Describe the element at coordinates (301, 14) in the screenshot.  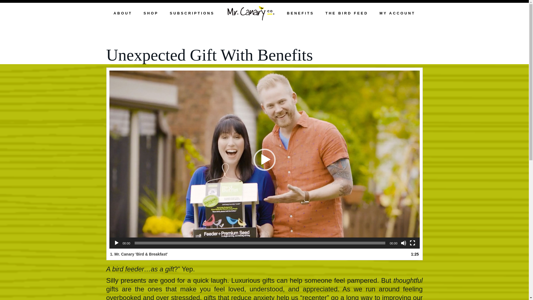
I see `Benefits` at that location.